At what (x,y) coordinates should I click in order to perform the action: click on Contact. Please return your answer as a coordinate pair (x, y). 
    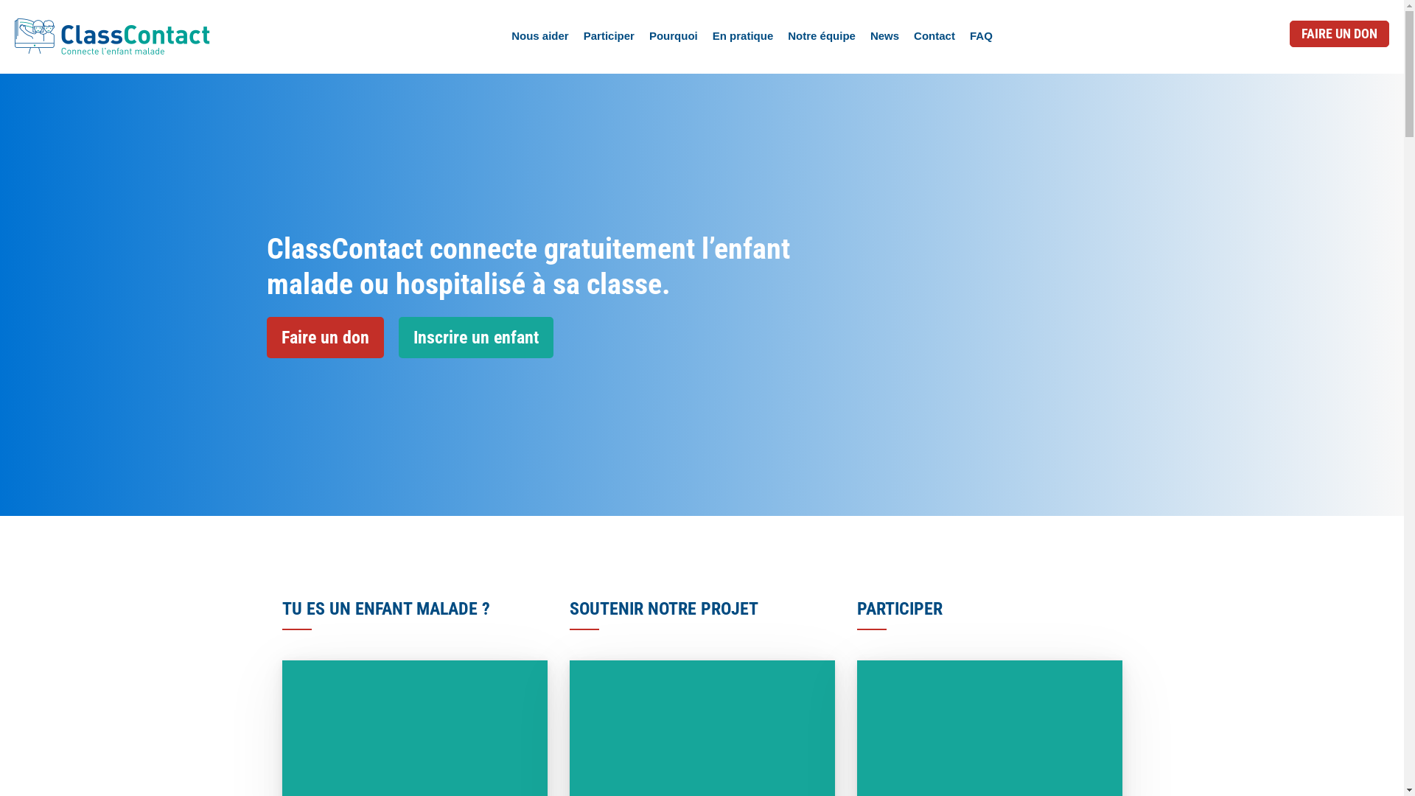
    Looking at the image, I should click on (934, 35).